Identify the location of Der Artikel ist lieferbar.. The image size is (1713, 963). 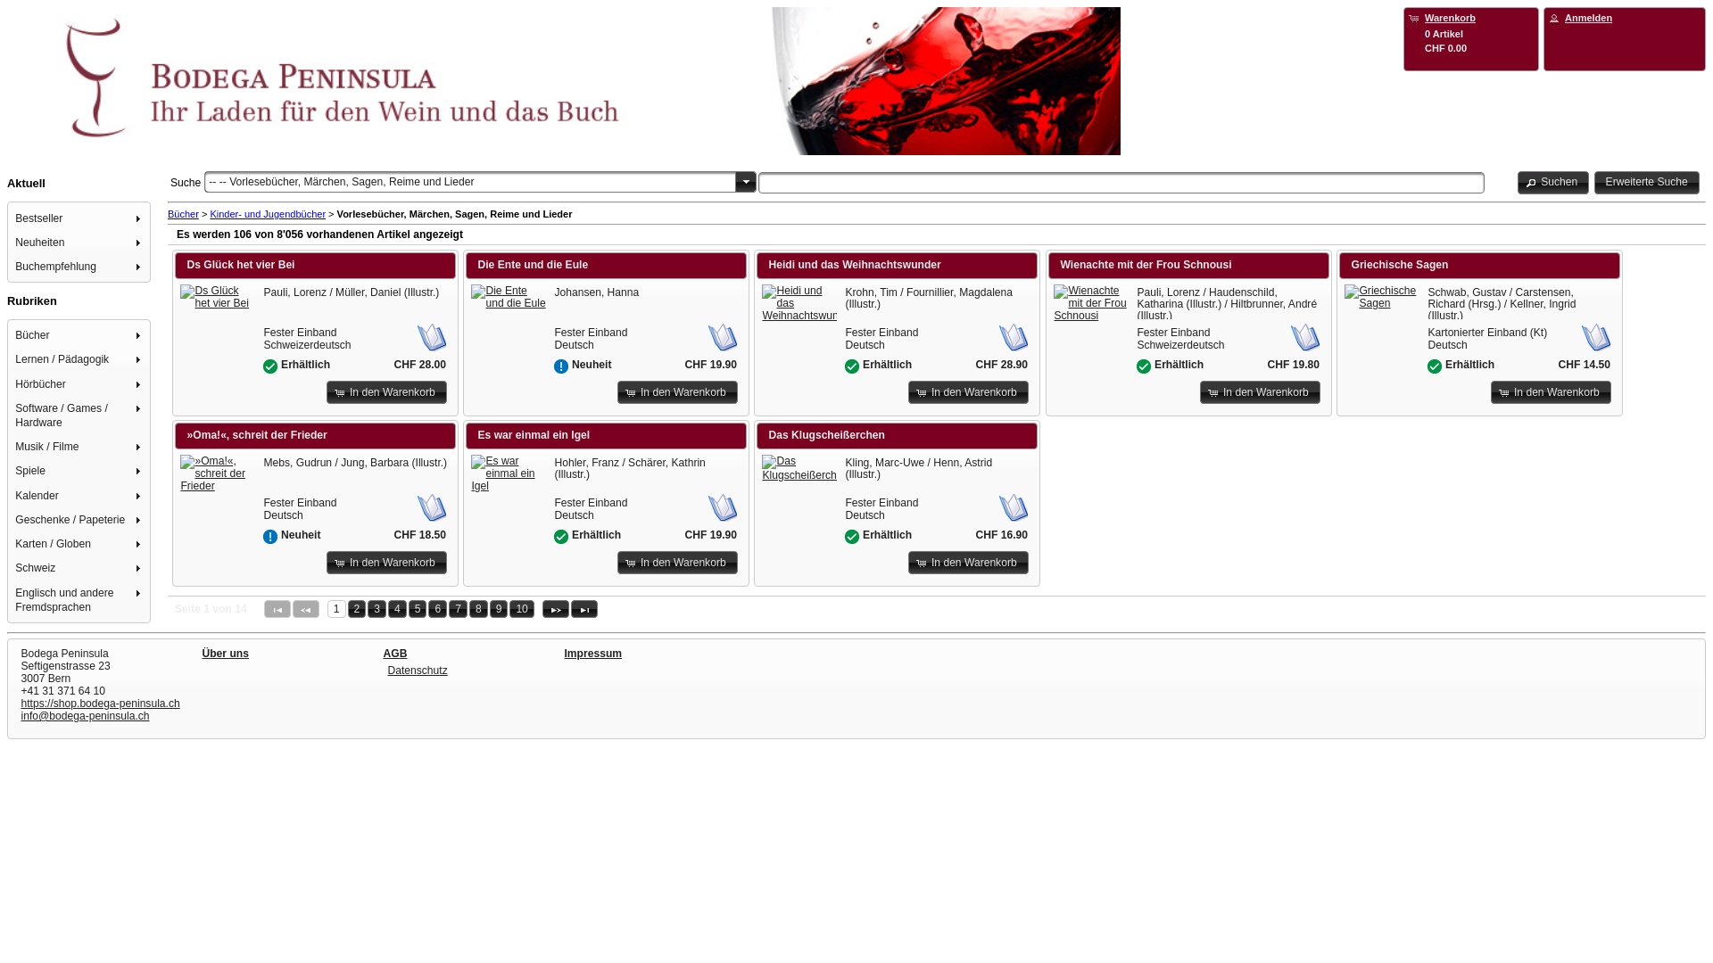
(1435, 366).